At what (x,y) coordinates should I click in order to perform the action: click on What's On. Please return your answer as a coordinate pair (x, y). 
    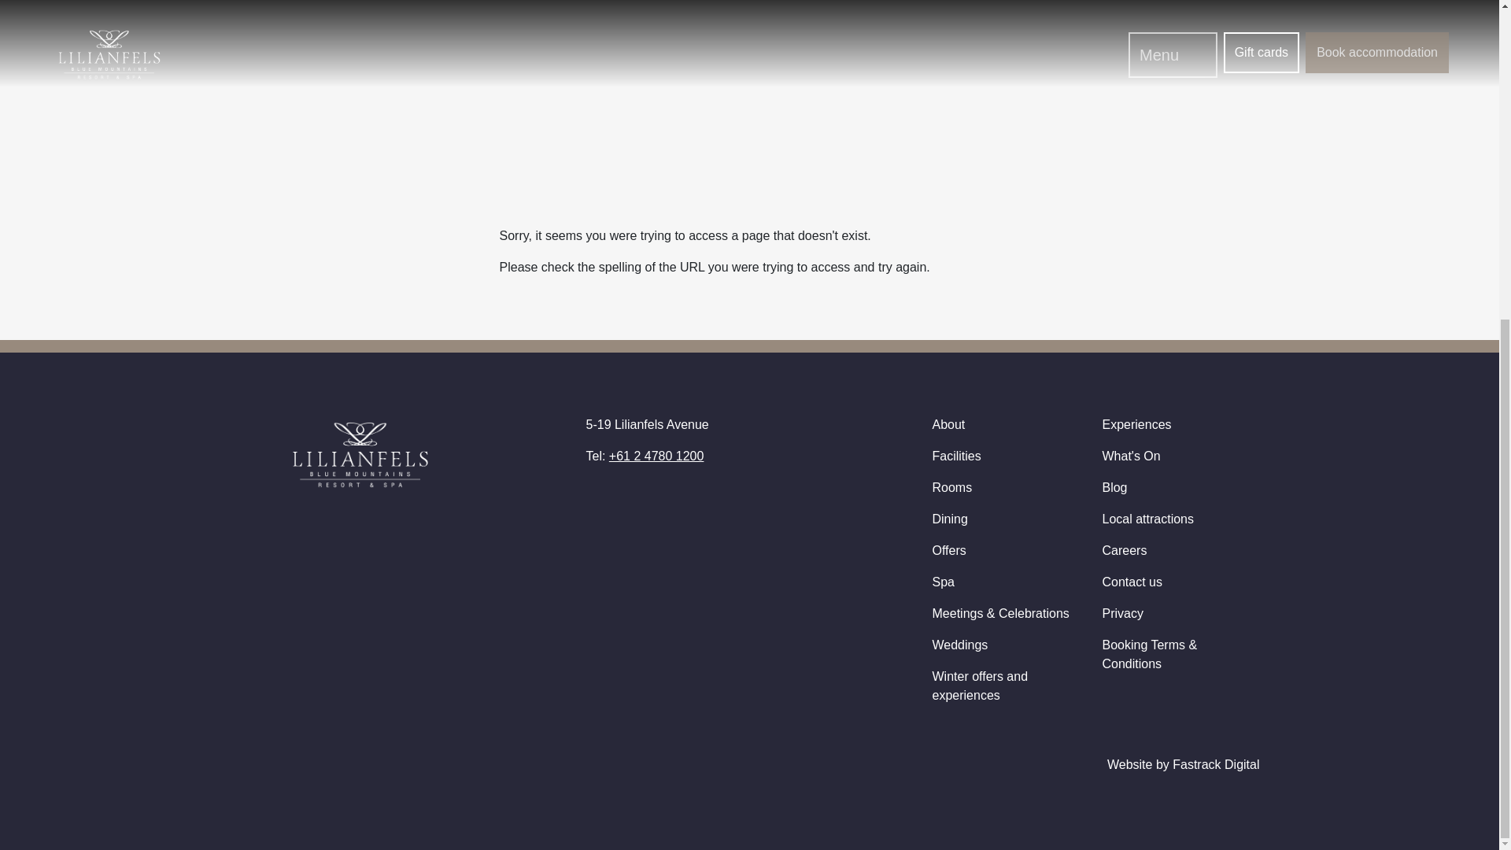
    Looking at the image, I should click on (1130, 456).